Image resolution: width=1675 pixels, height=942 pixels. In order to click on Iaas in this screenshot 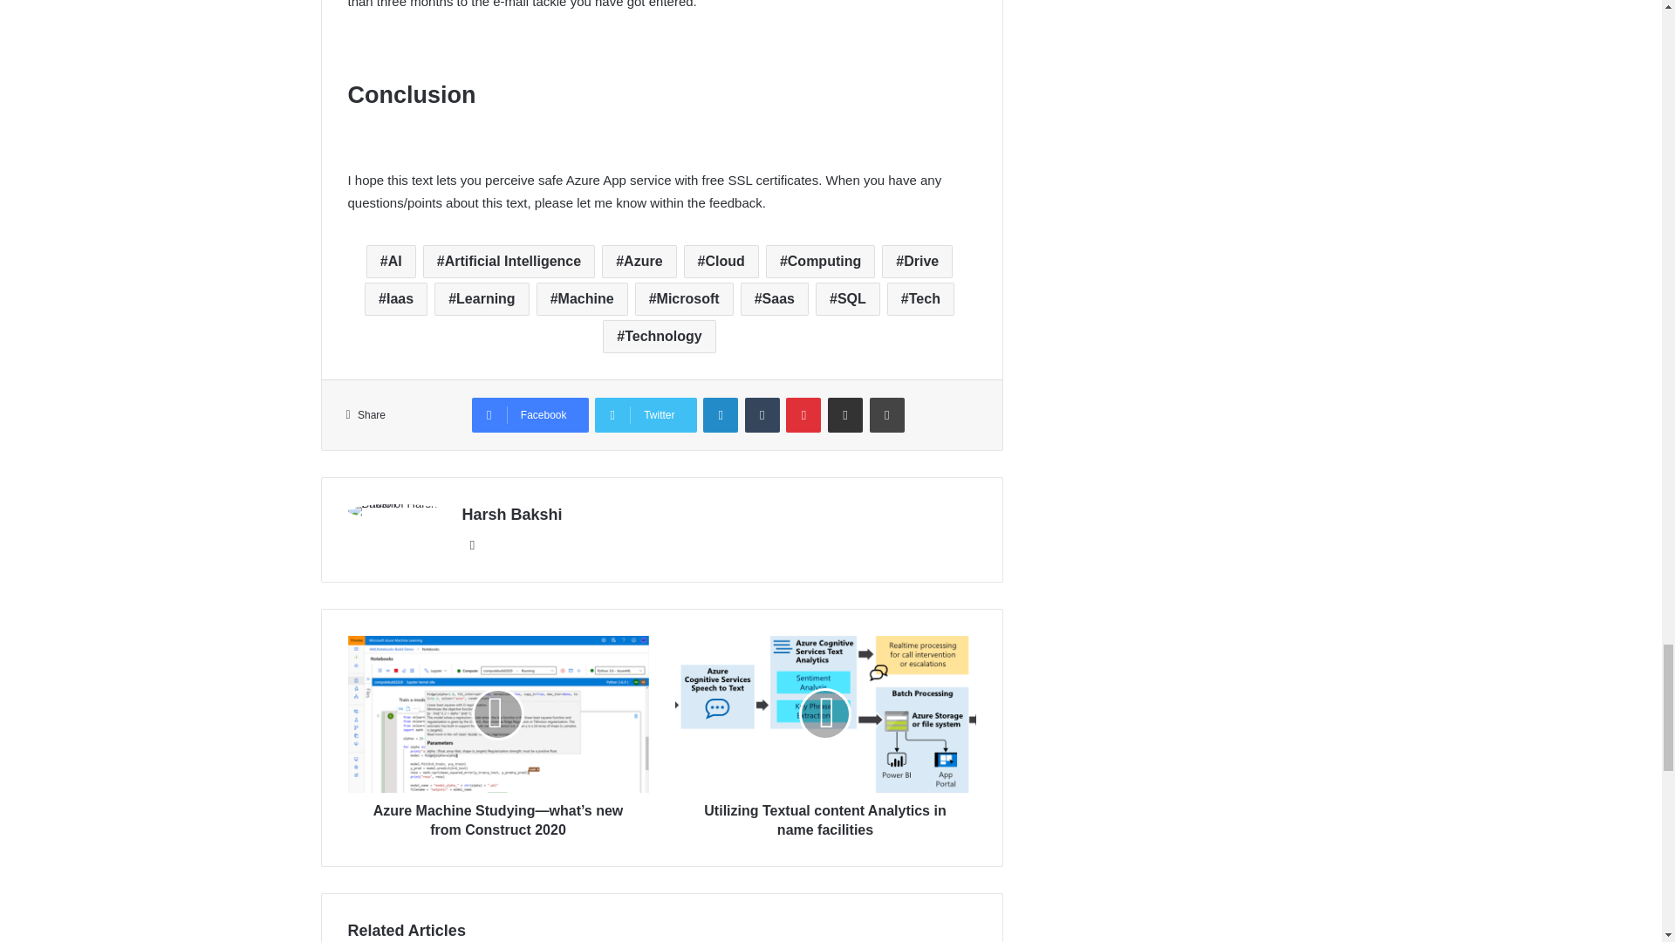, I will do `click(396, 298)`.